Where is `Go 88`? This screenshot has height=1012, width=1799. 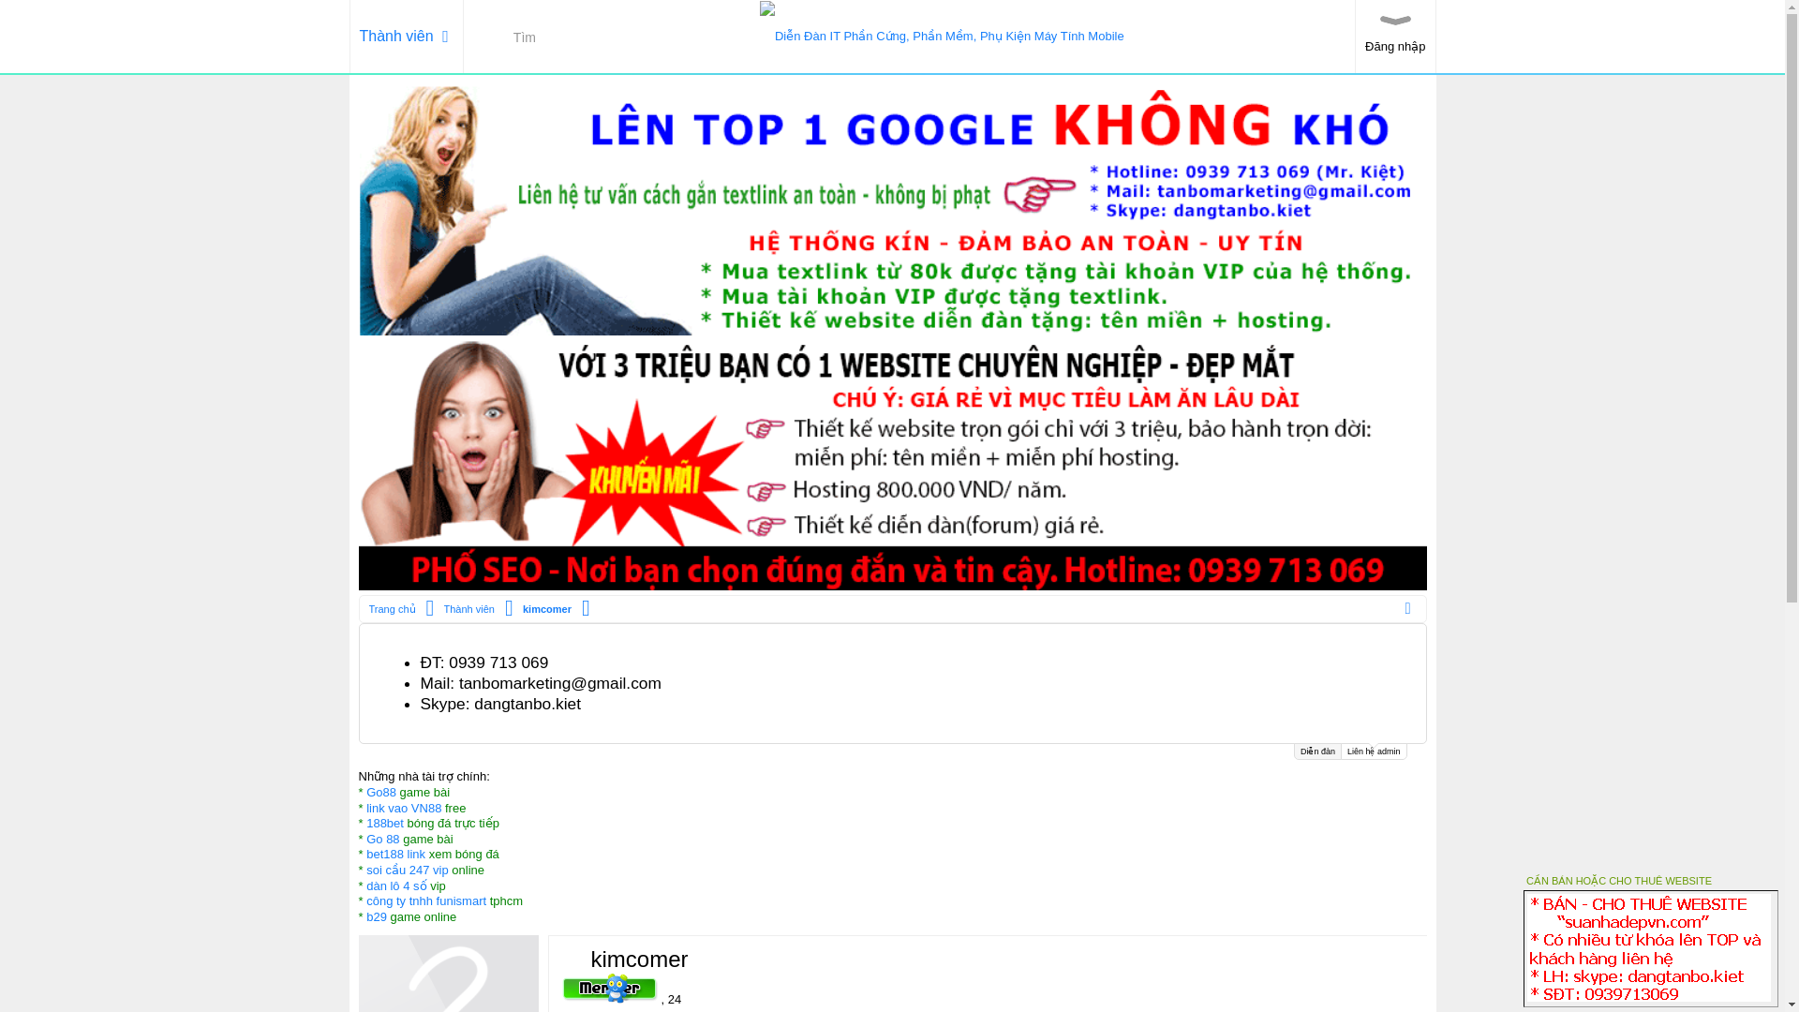 Go 88 is located at coordinates (382, 838).